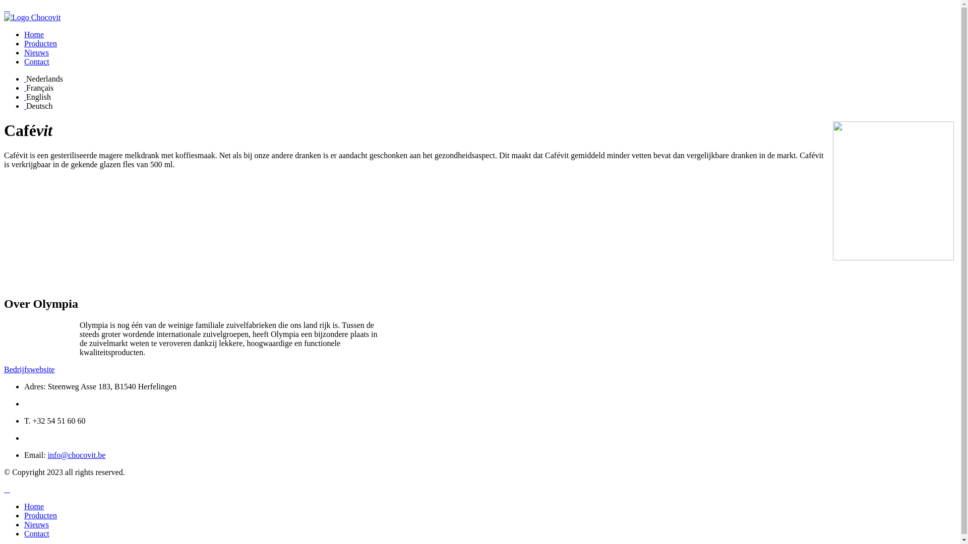 The height and width of the screenshot is (544, 968). I want to click on  , so click(25, 88).